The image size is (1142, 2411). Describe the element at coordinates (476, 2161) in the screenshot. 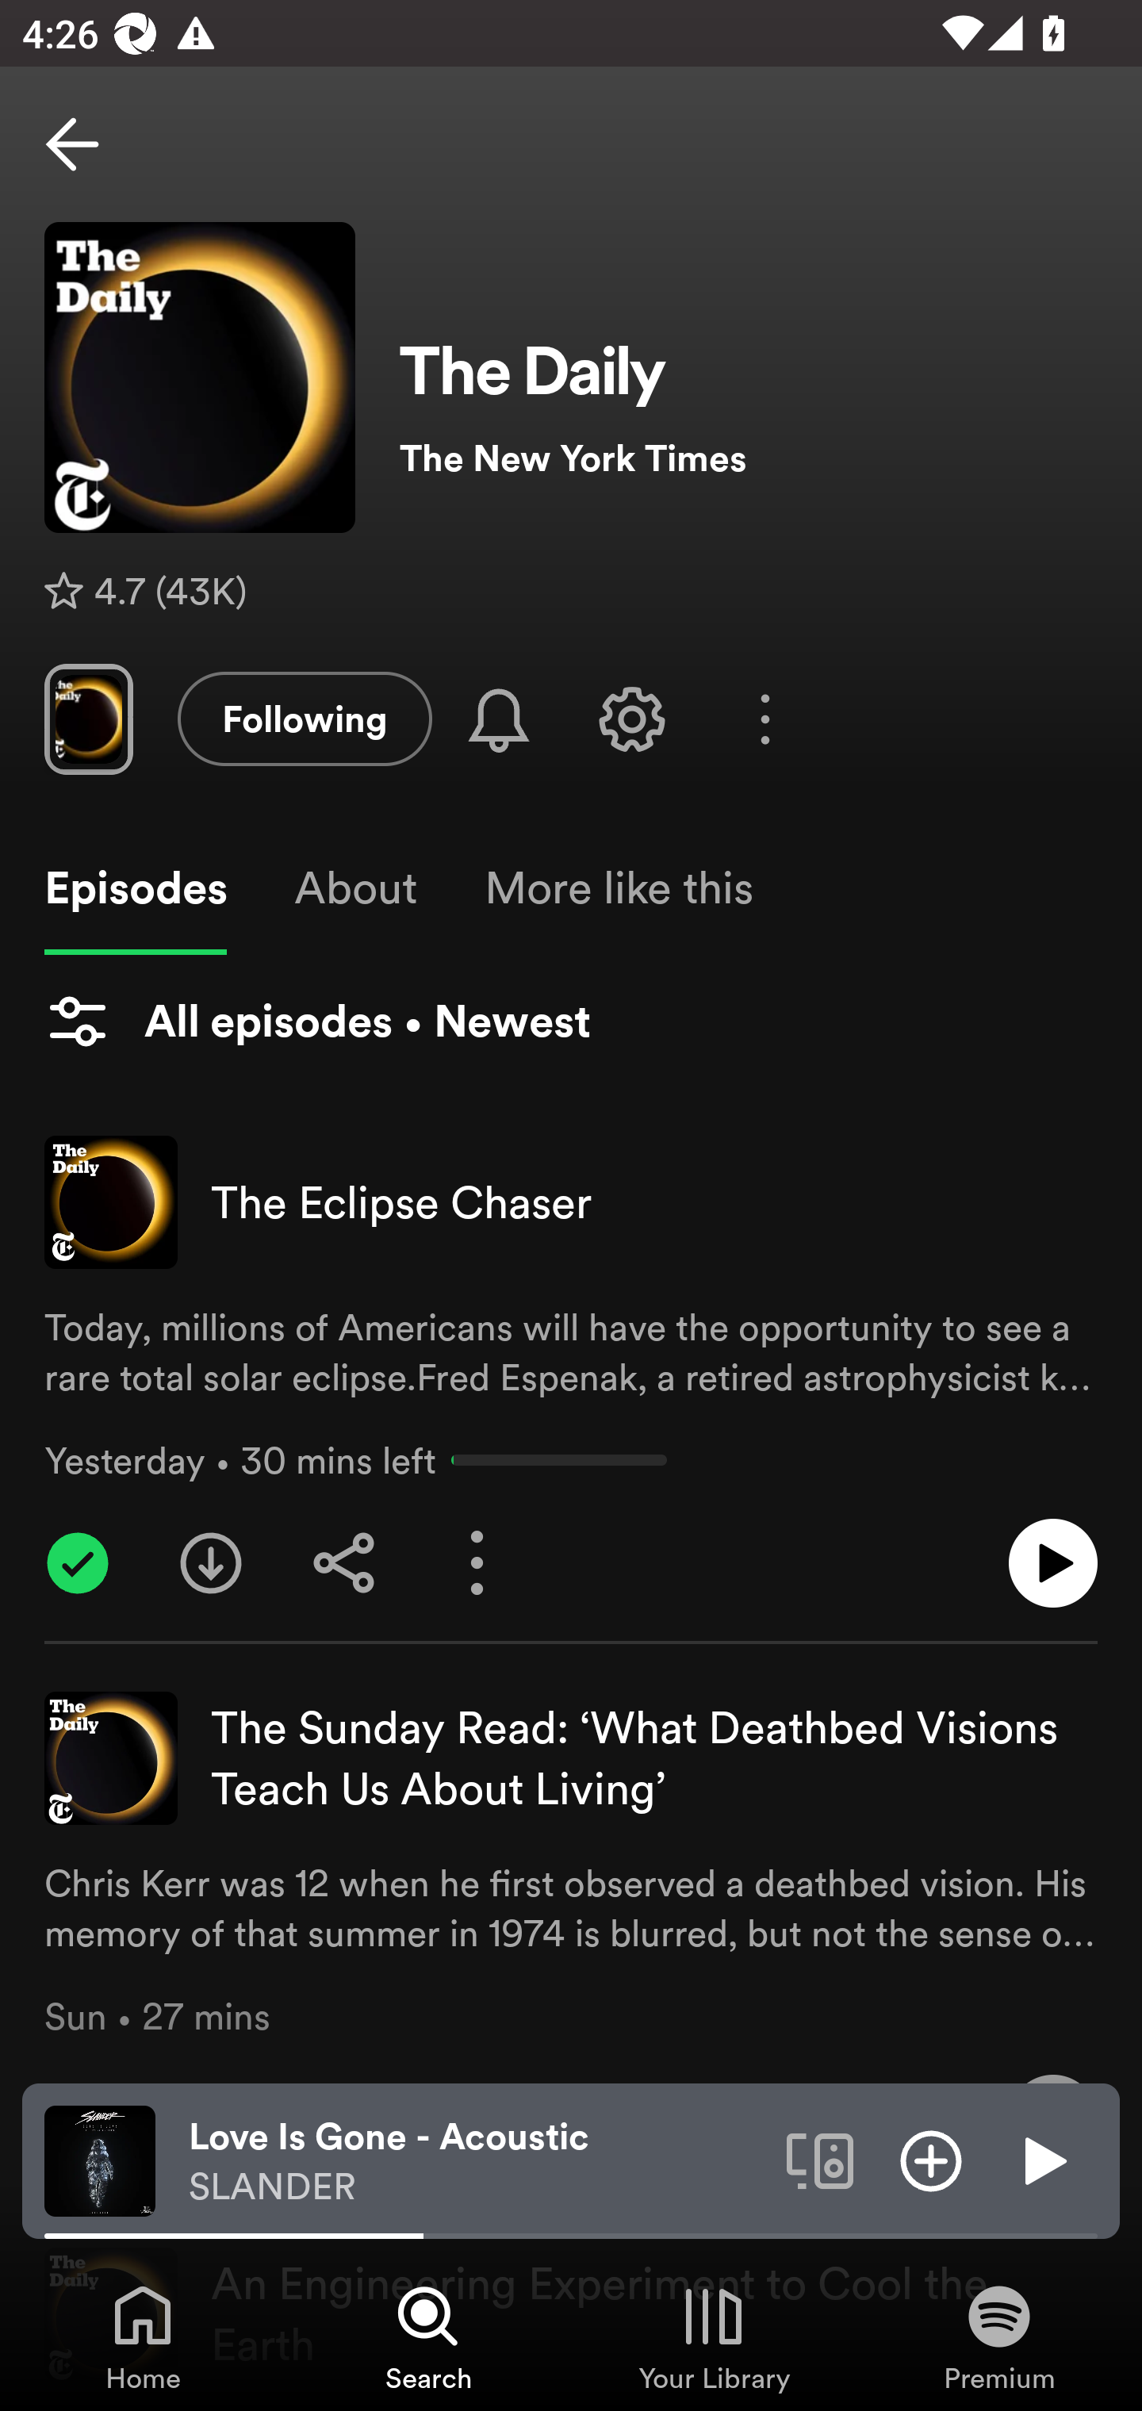

I see `Love Is Gone - Acoustic SLANDER` at that location.